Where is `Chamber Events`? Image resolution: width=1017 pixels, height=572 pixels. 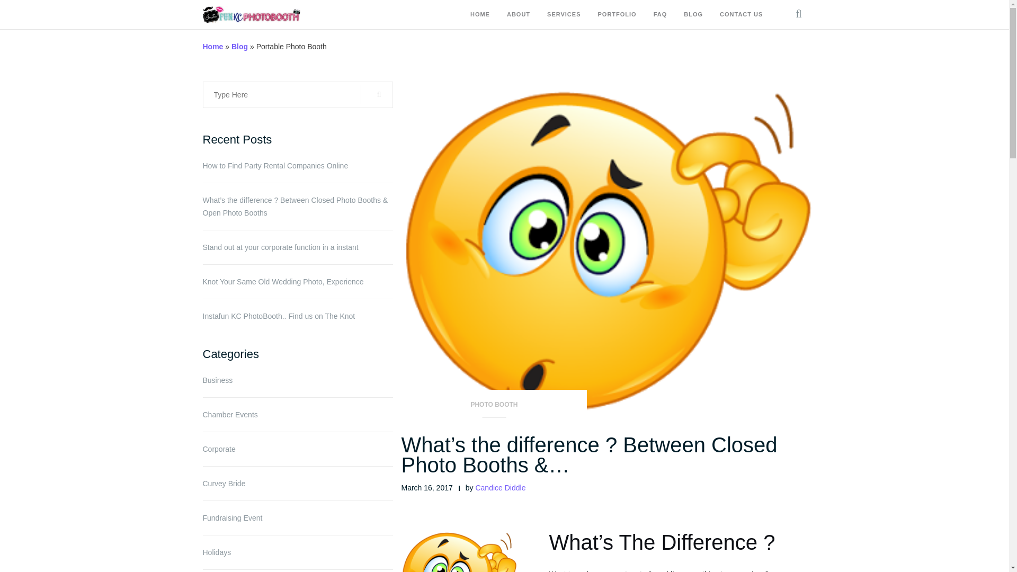
Chamber Events is located at coordinates (230, 414).